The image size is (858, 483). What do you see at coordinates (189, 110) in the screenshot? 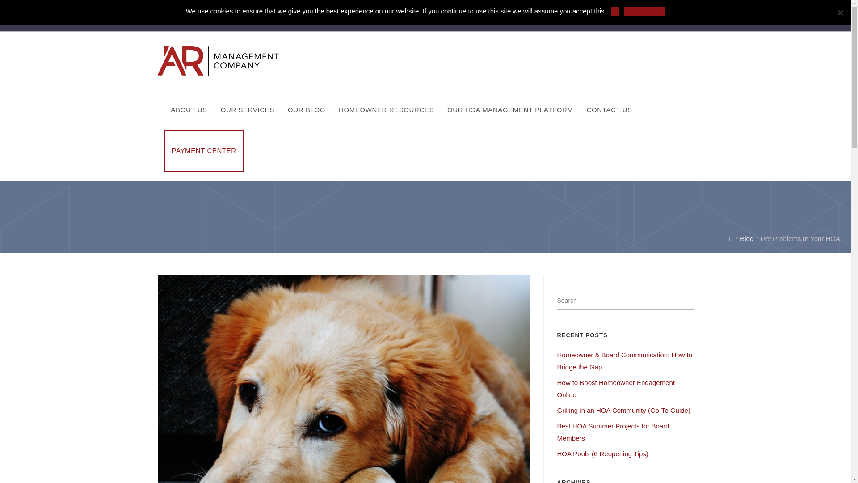
I see `ABOUT US` at bounding box center [189, 110].